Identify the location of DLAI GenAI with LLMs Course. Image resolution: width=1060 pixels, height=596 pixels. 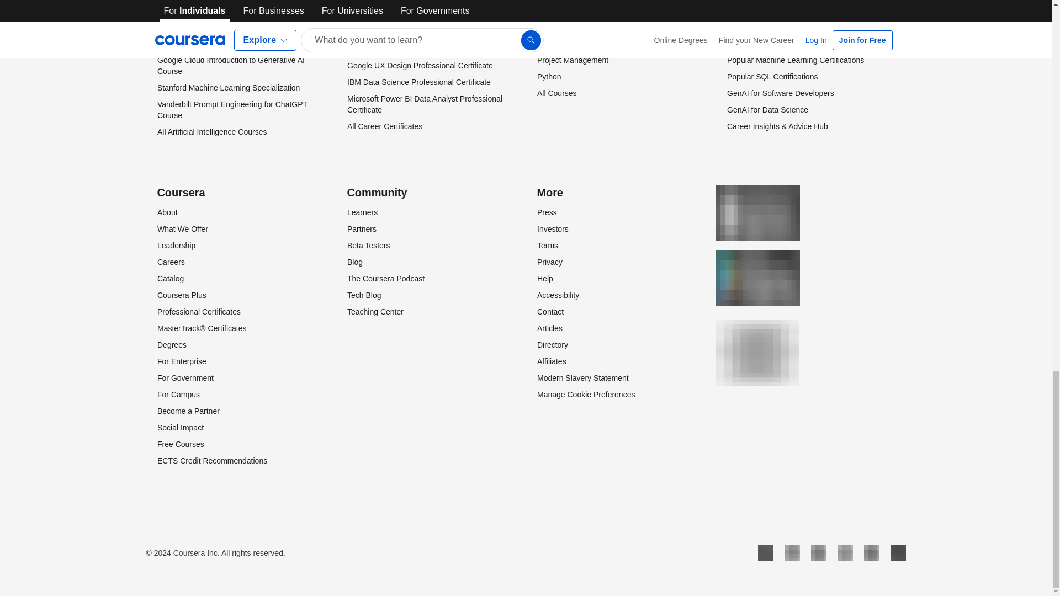
(209, 27).